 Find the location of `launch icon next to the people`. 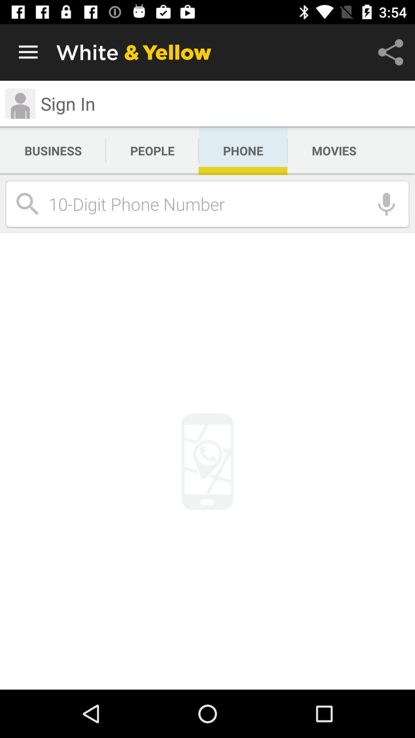

launch icon next to the people is located at coordinates (243, 151).